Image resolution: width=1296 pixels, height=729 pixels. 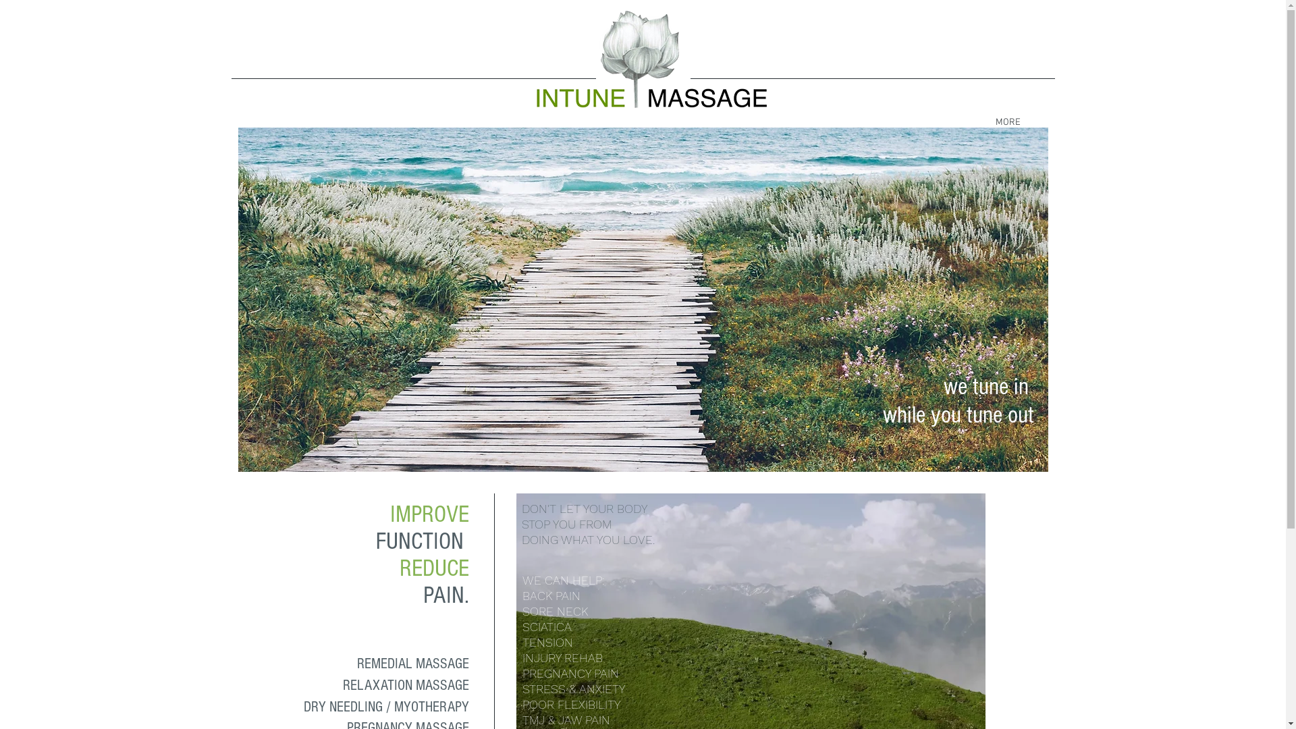 What do you see at coordinates (587, 540) in the screenshot?
I see `DOING WHAT YOU LOVE.` at bounding box center [587, 540].